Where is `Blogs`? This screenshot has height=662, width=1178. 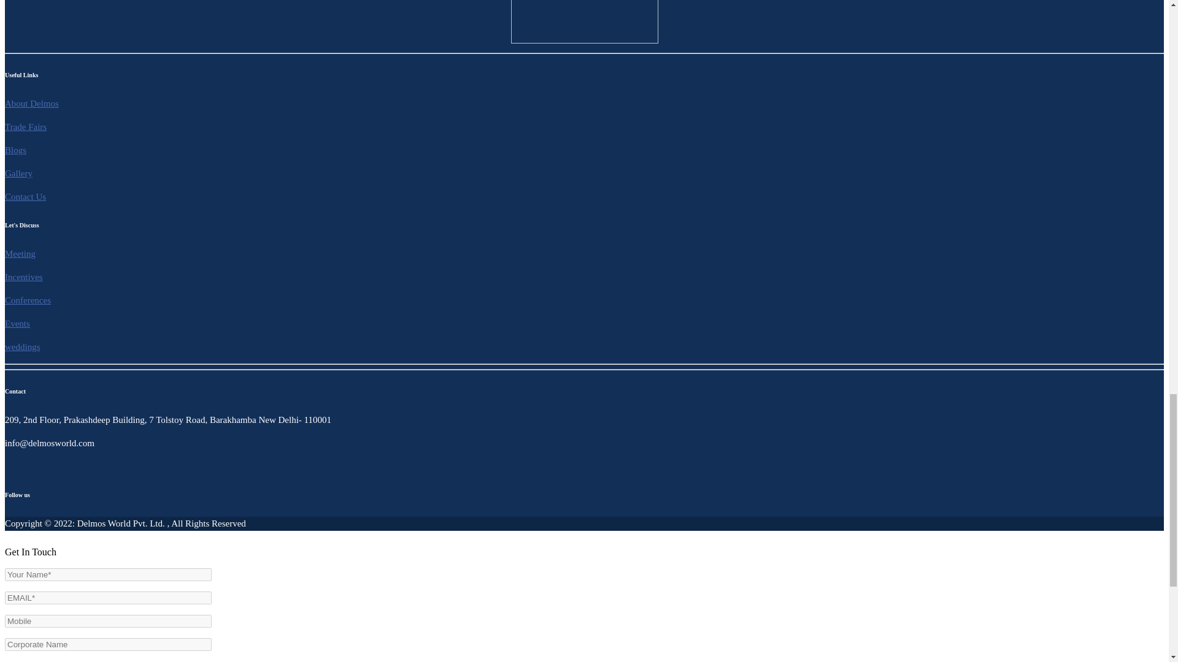 Blogs is located at coordinates (15, 150).